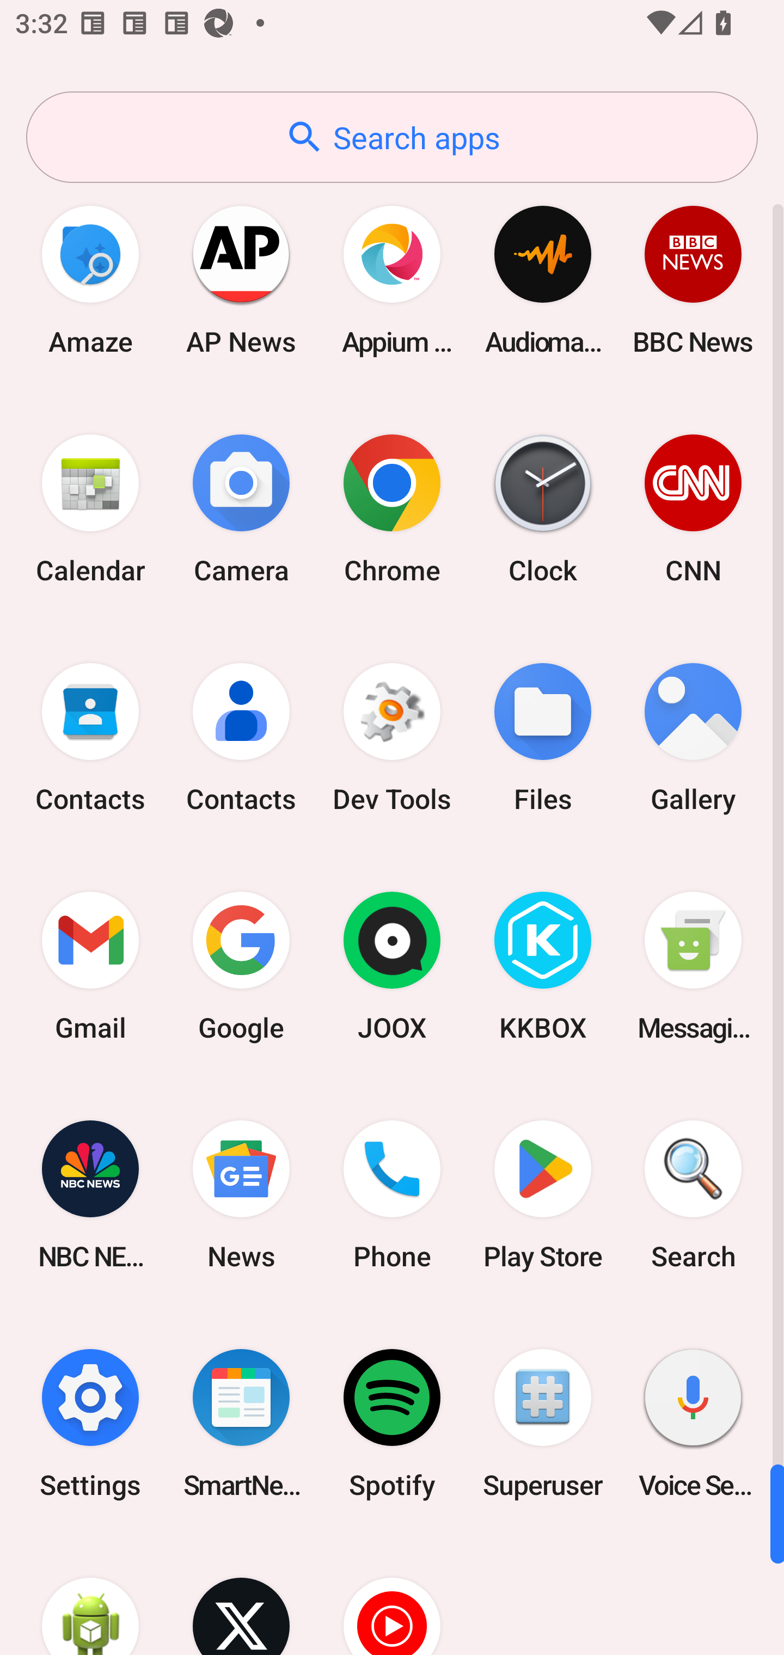  I want to click on Google, so click(241, 966).